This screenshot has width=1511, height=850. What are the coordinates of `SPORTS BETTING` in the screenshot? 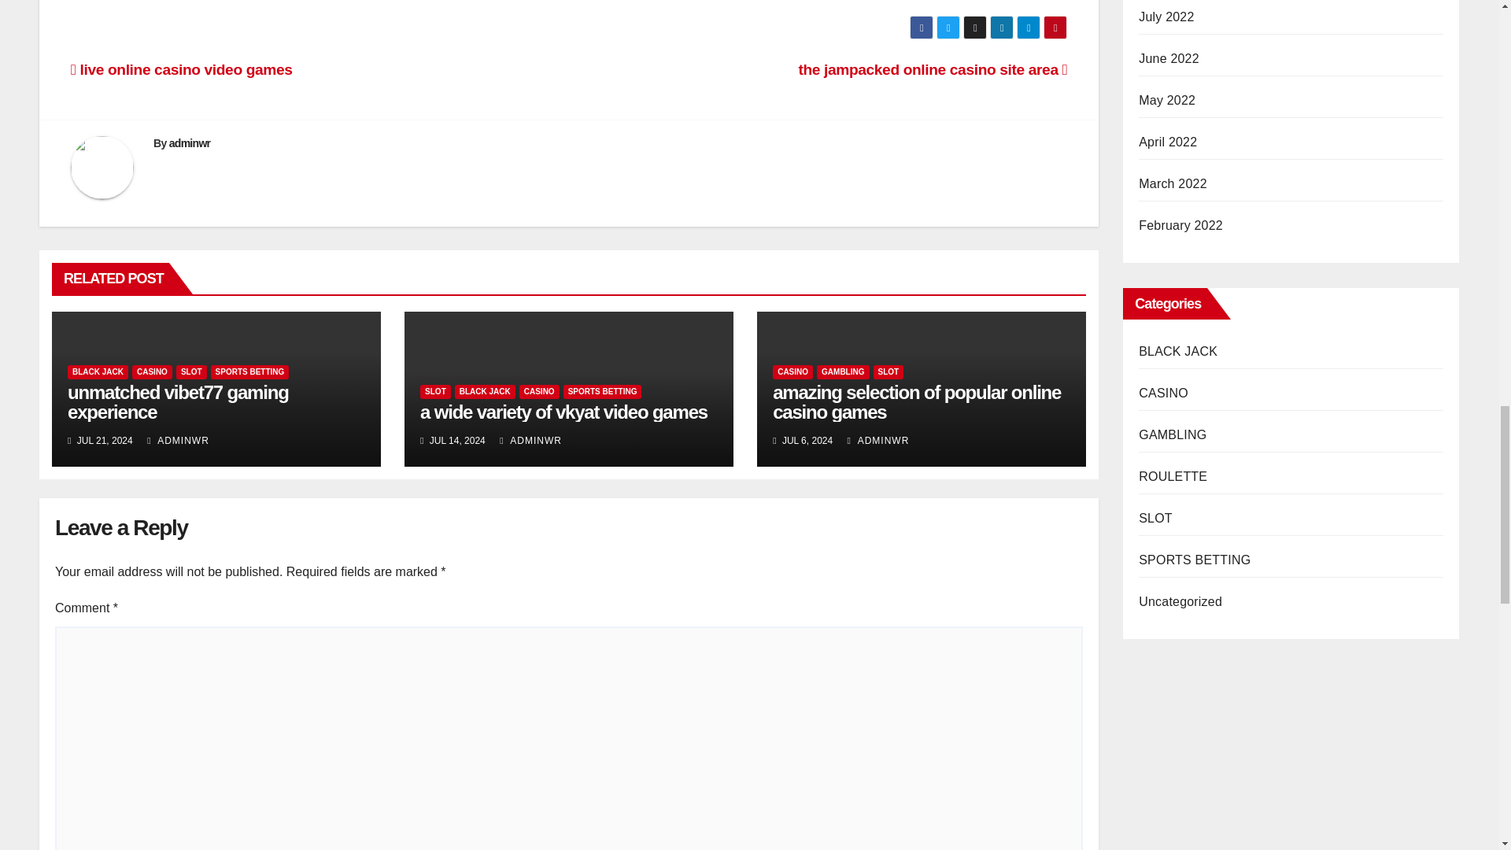 It's located at (250, 371).